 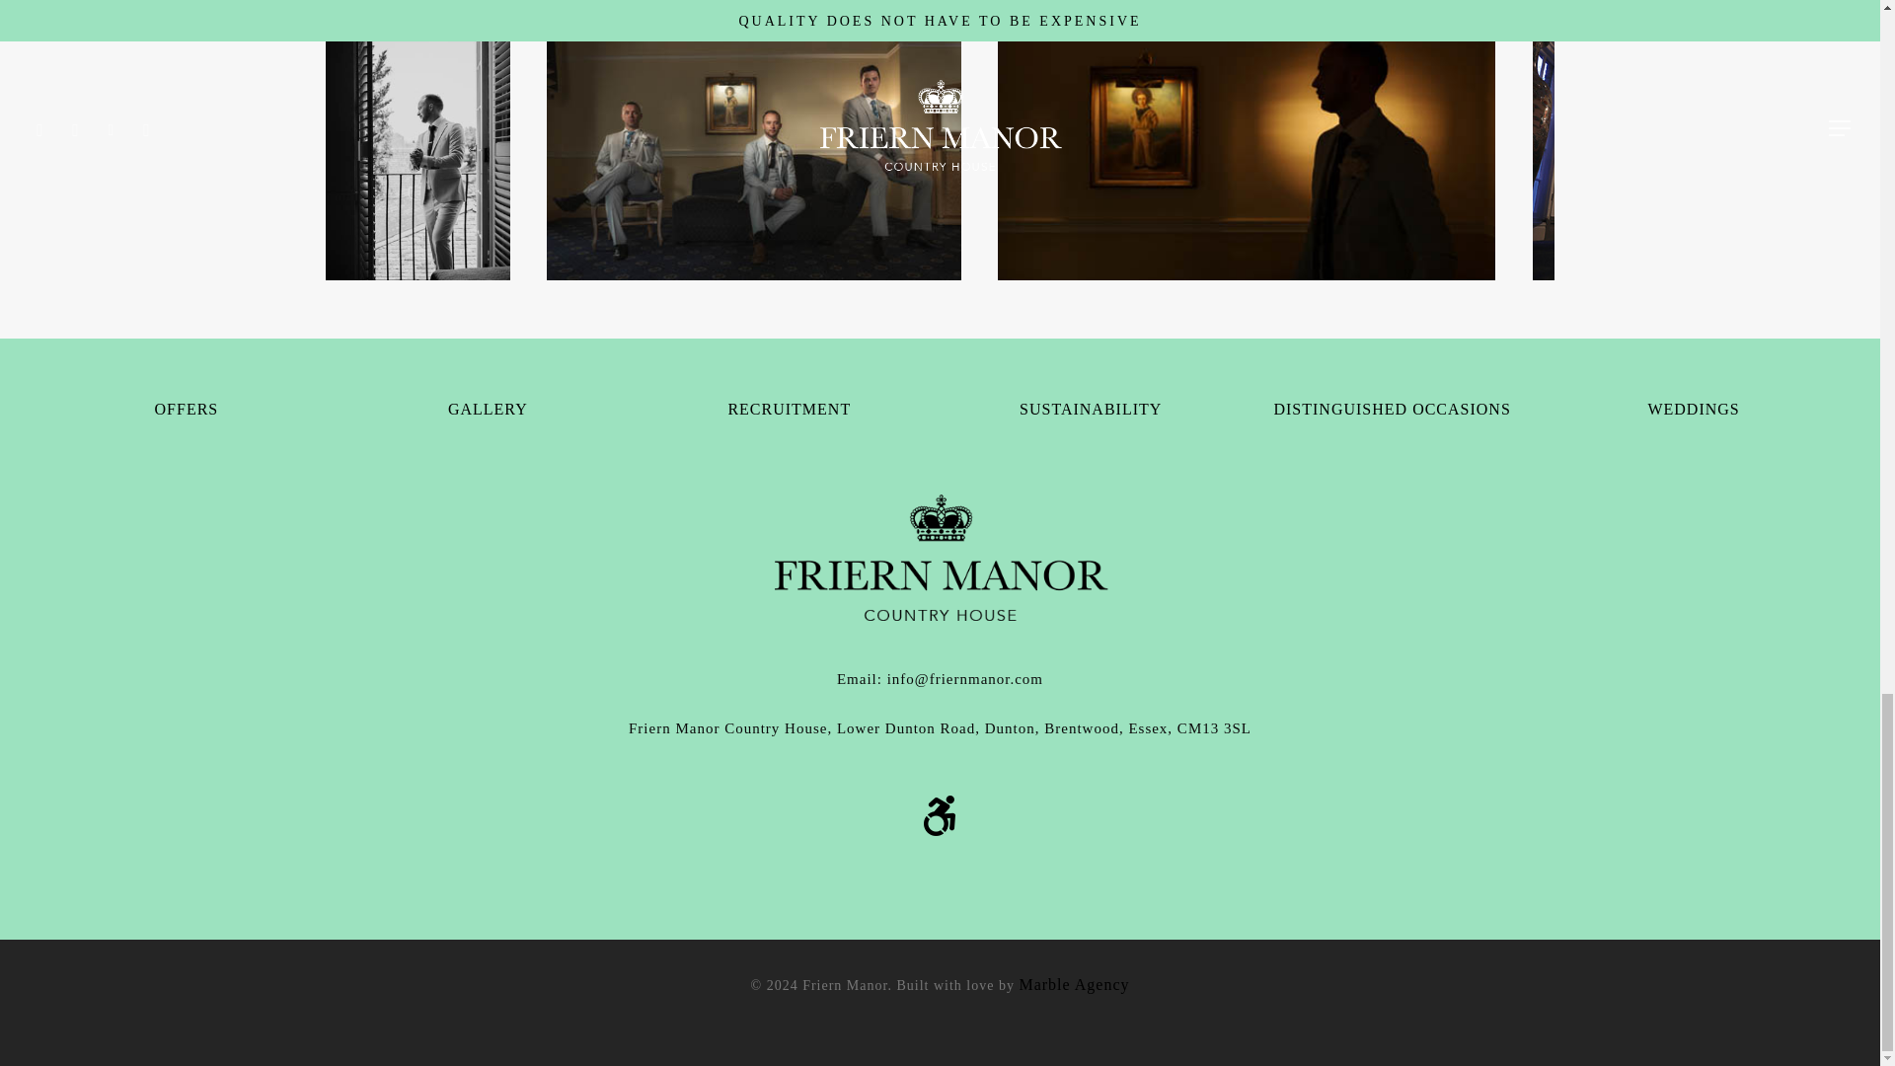 I want to click on WEDDINGS, so click(x=1693, y=409).